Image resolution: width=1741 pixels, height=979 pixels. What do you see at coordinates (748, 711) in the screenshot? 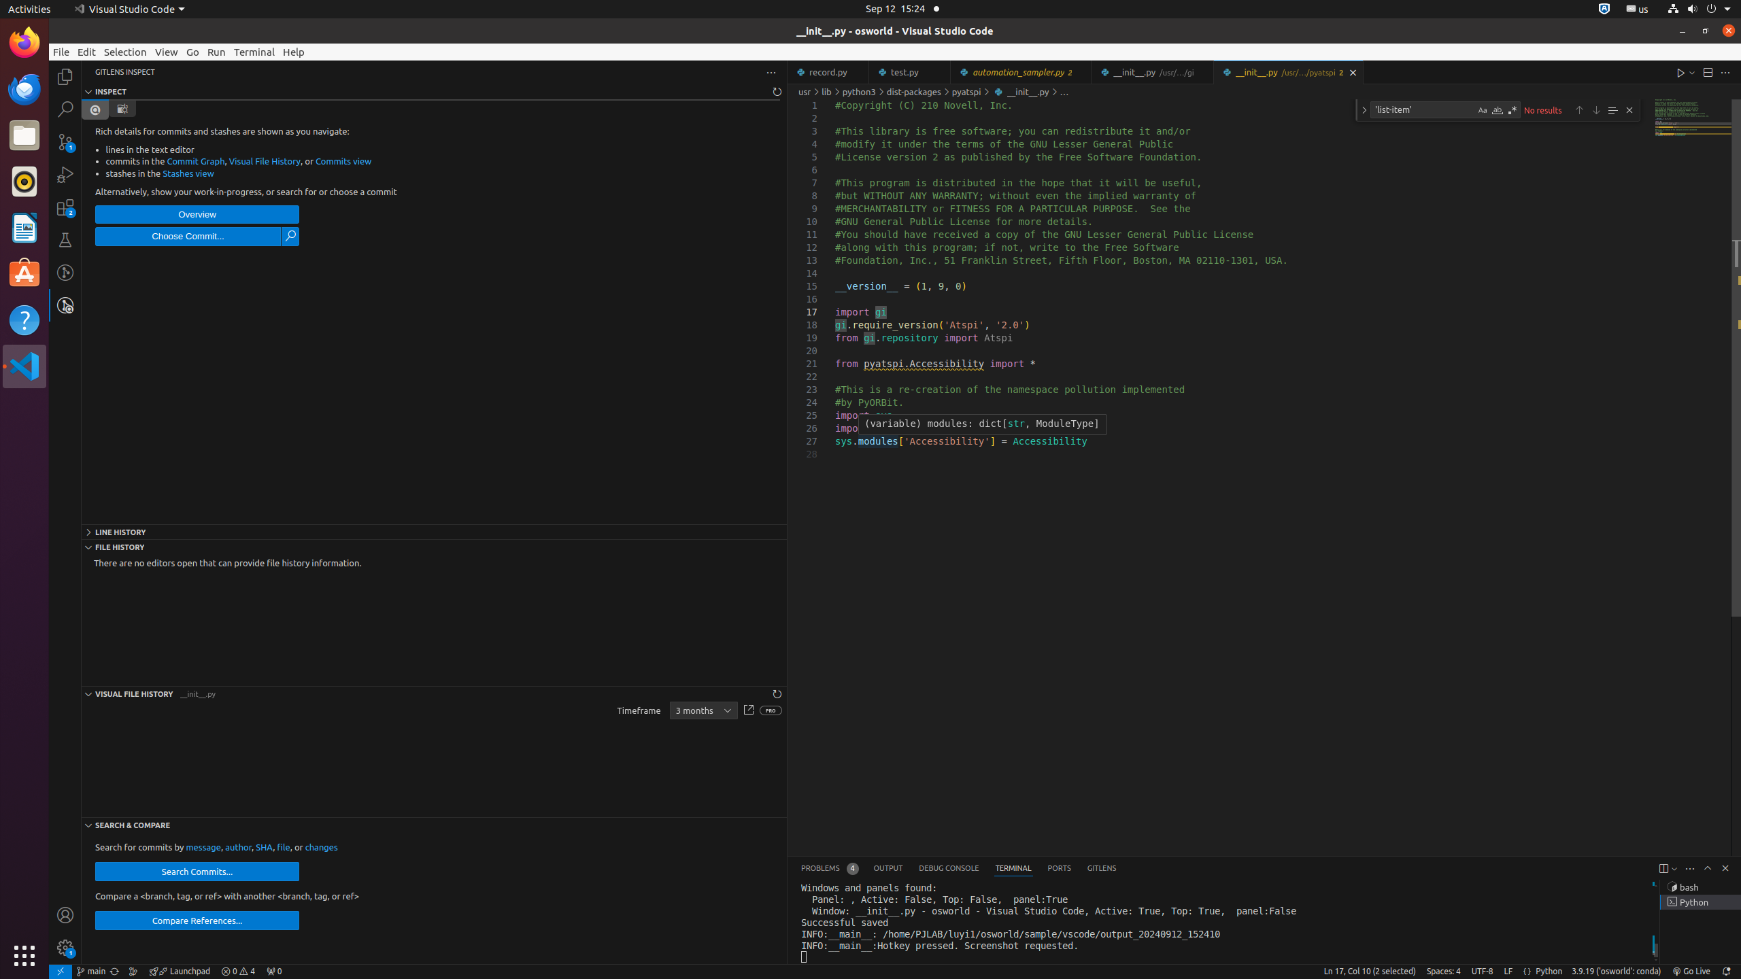
I see `` at bounding box center [748, 711].